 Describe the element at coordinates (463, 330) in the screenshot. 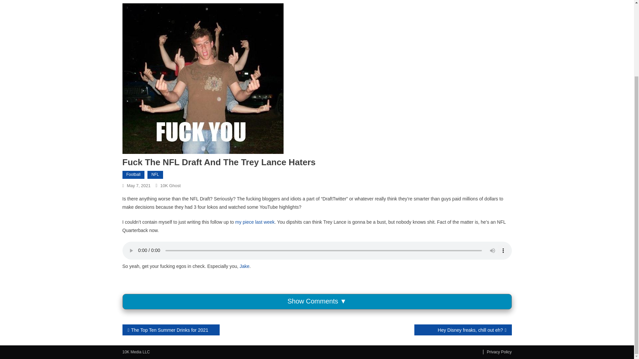

I see `Hey Disney freaks, chill out eh?` at that location.